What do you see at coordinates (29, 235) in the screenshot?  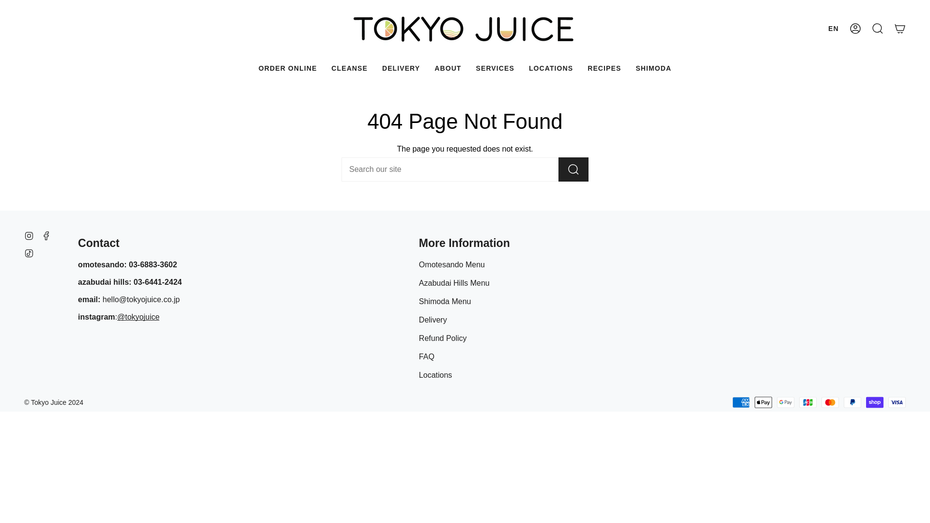 I see `Tokyo Juice on Instagram` at bounding box center [29, 235].